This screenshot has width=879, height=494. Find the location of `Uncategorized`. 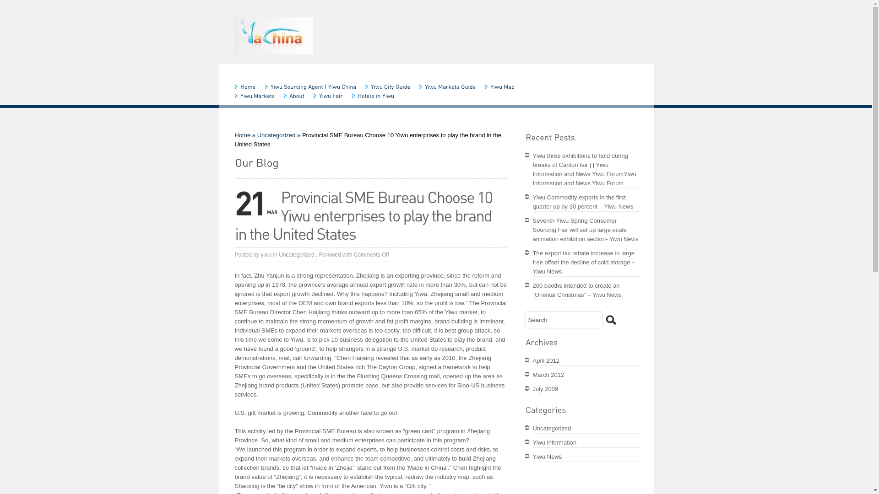

Uncategorized is located at coordinates (552, 428).